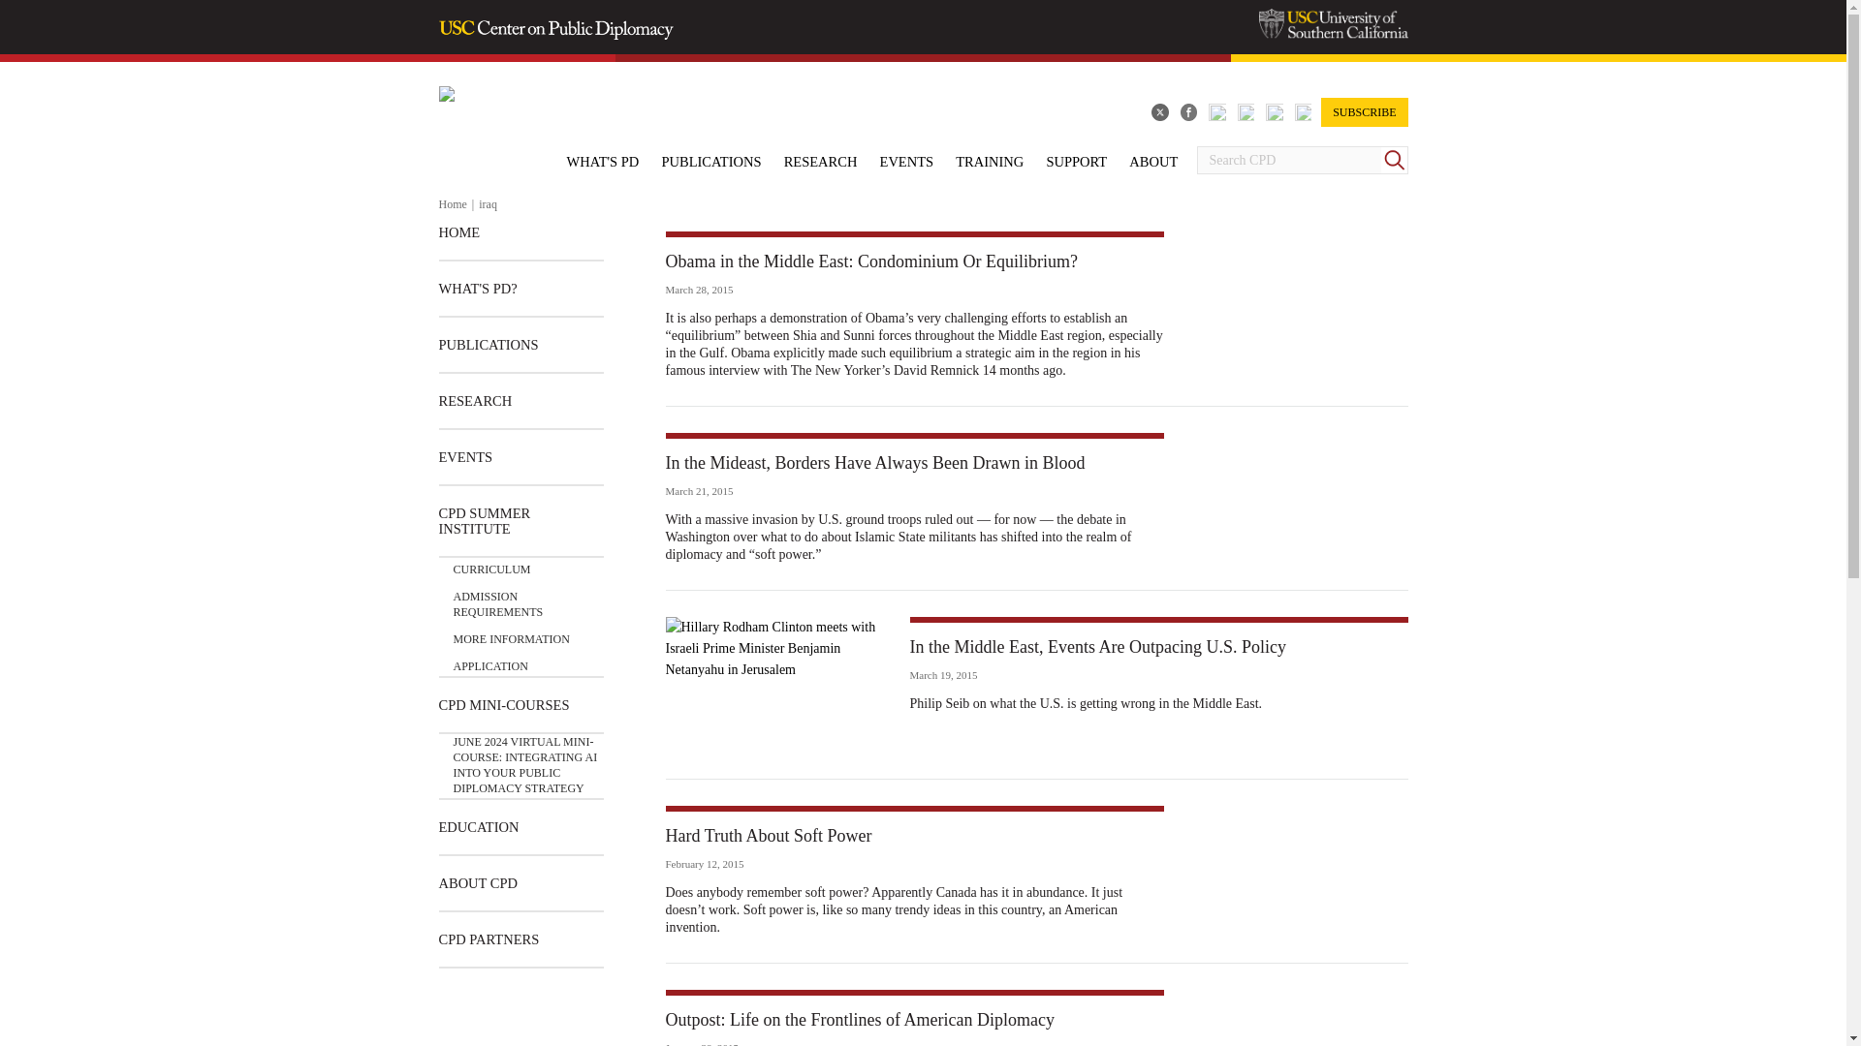 Image resolution: width=1861 pixels, height=1046 pixels. What do you see at coordinates (487, 345) in the screenshot?
I see `PUBLICATIONS` at bounding box center [487, 345].